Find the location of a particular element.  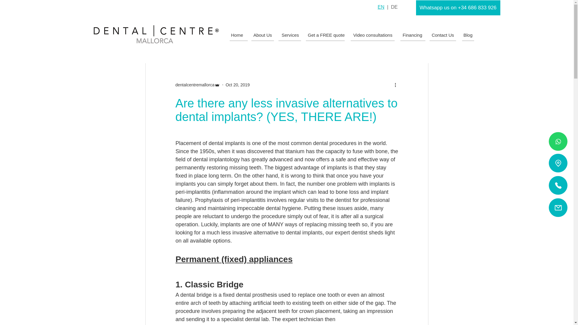

Oct 20, 2019 is located at coordinates (237, 85).